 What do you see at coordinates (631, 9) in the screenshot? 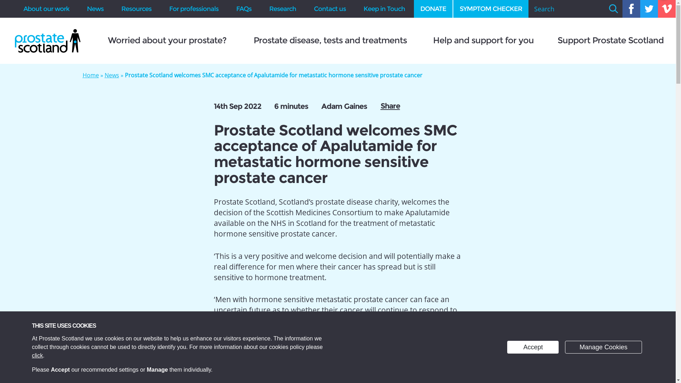
I see `Facebook` at bounding box center [631, 9].